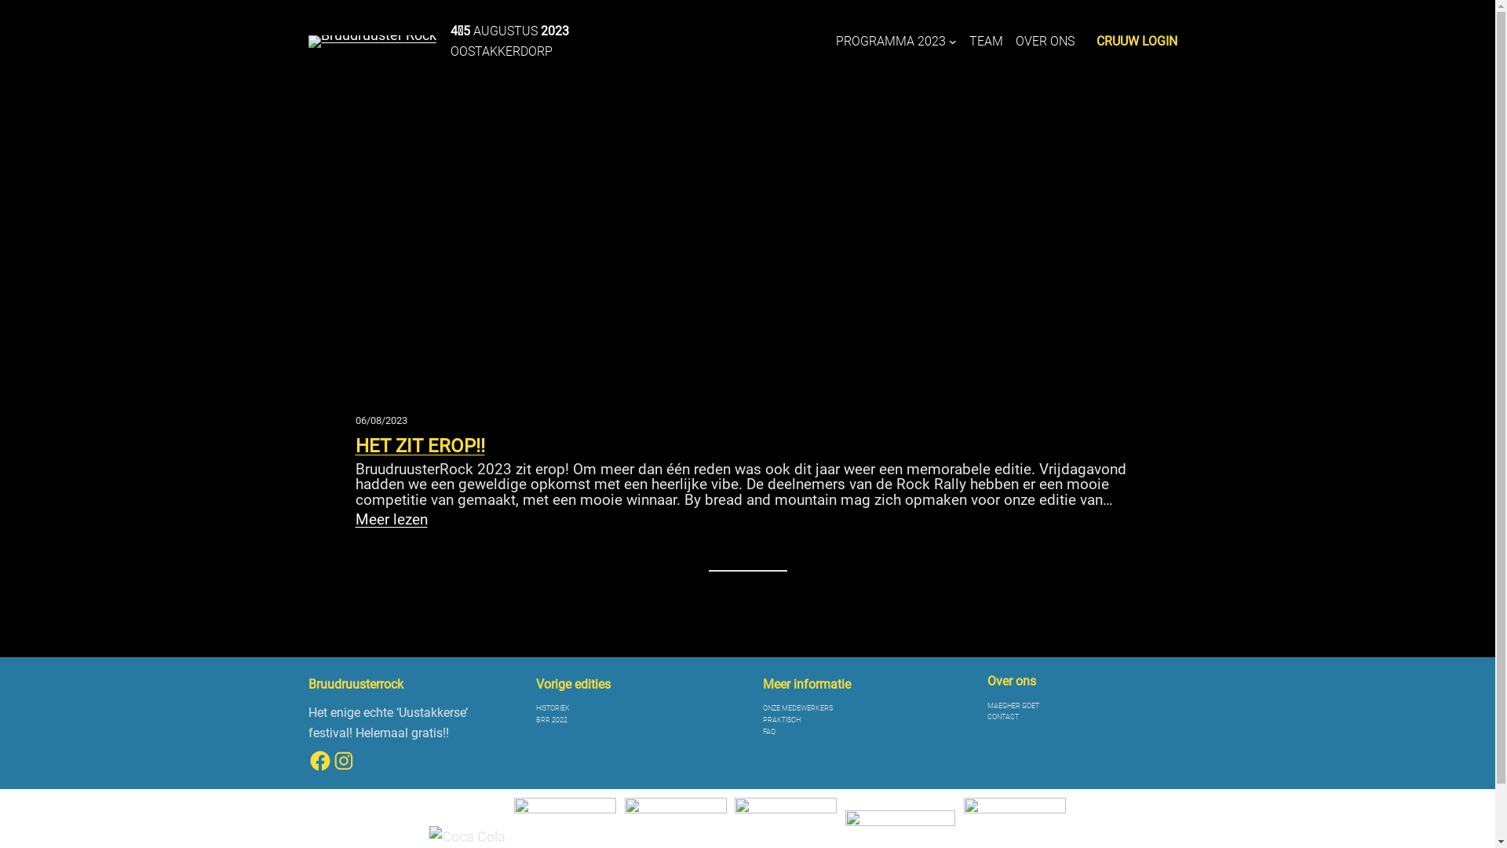 This screenshot has height=848, width=1507. Describe the element at coordinates (782, 721) in the screenshot. I see `PRAKTISCH` at that location.